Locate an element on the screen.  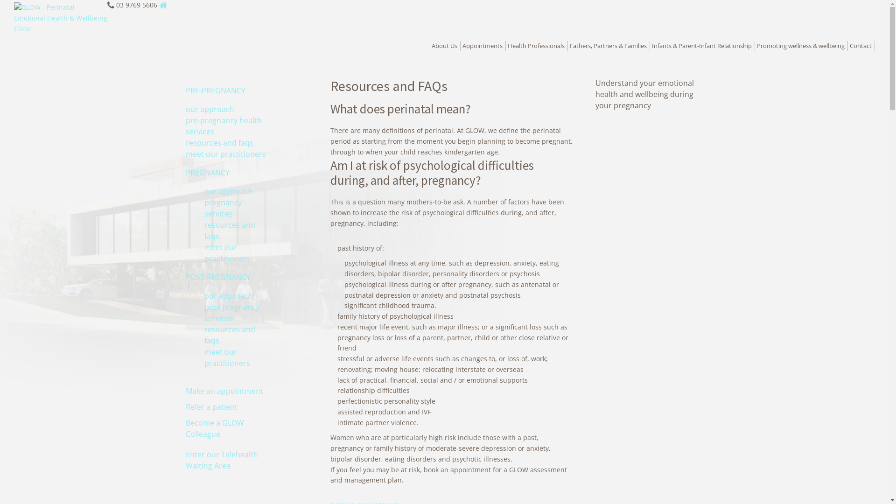
Refer a patient is located at coordinates (211, 407).